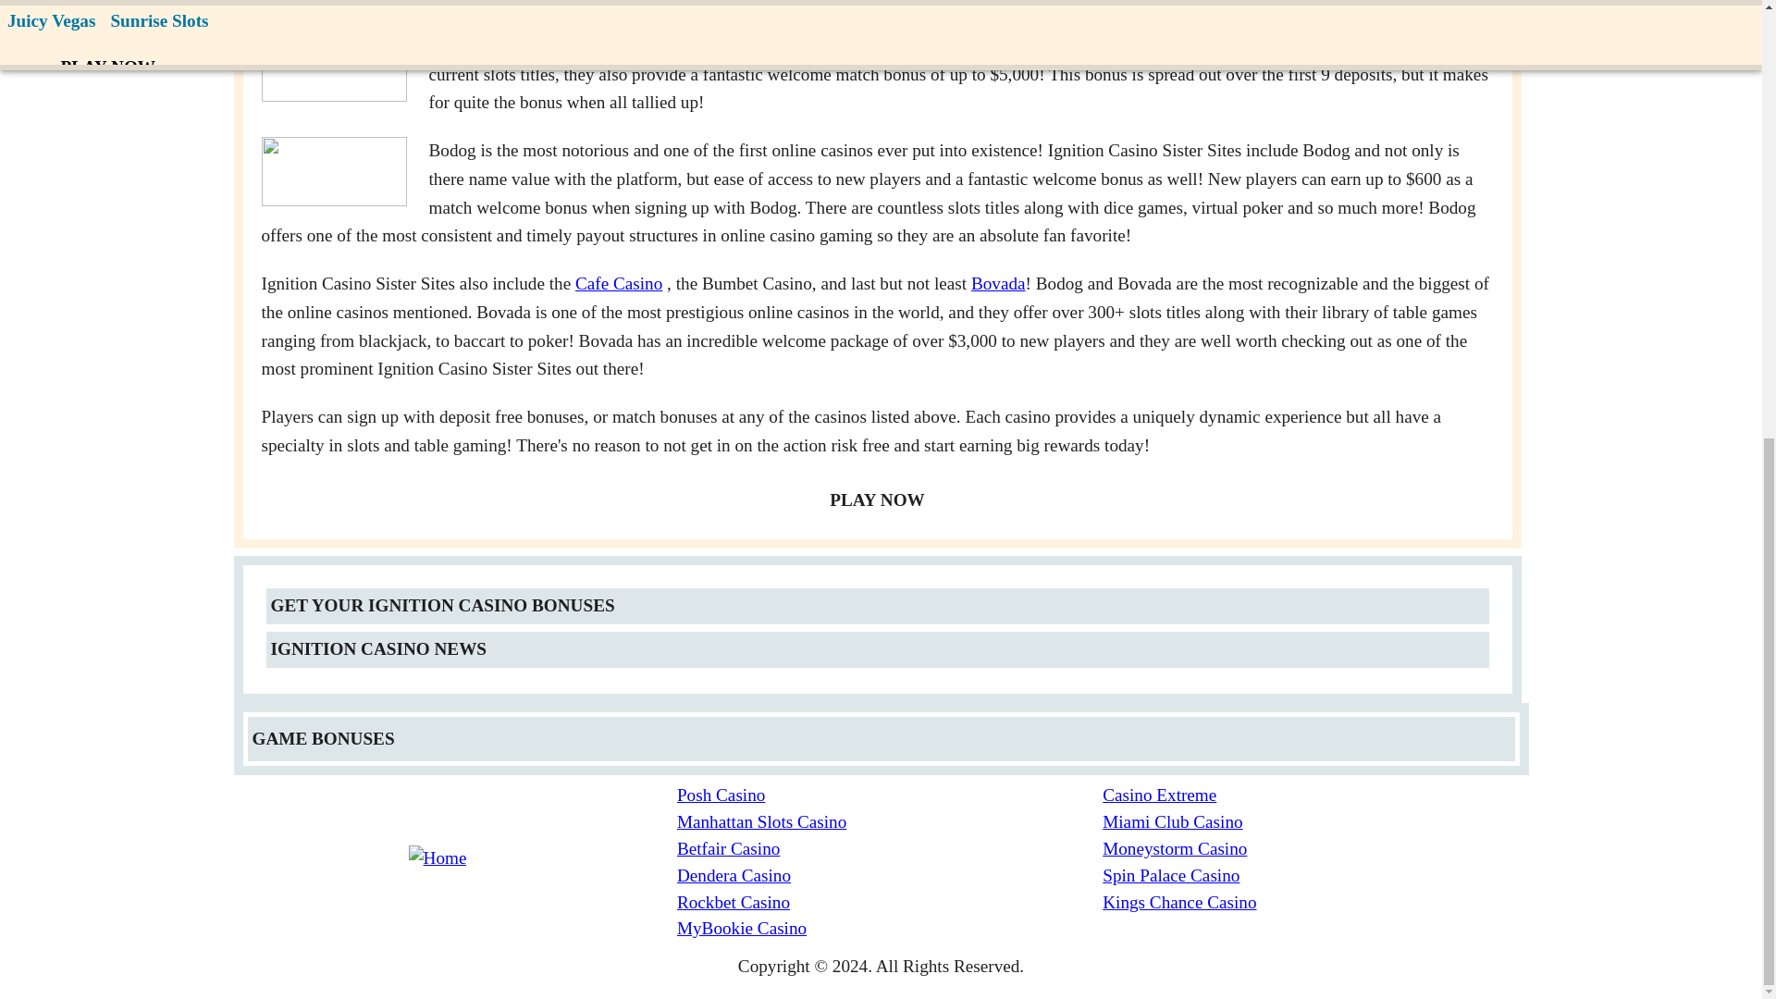  I want to click on Manhattan Slots Casino, so click(890, 821).